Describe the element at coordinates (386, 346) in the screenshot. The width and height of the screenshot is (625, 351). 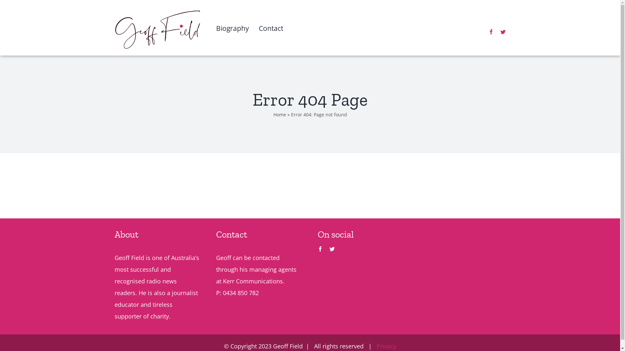
I see `Privacy` at that location.